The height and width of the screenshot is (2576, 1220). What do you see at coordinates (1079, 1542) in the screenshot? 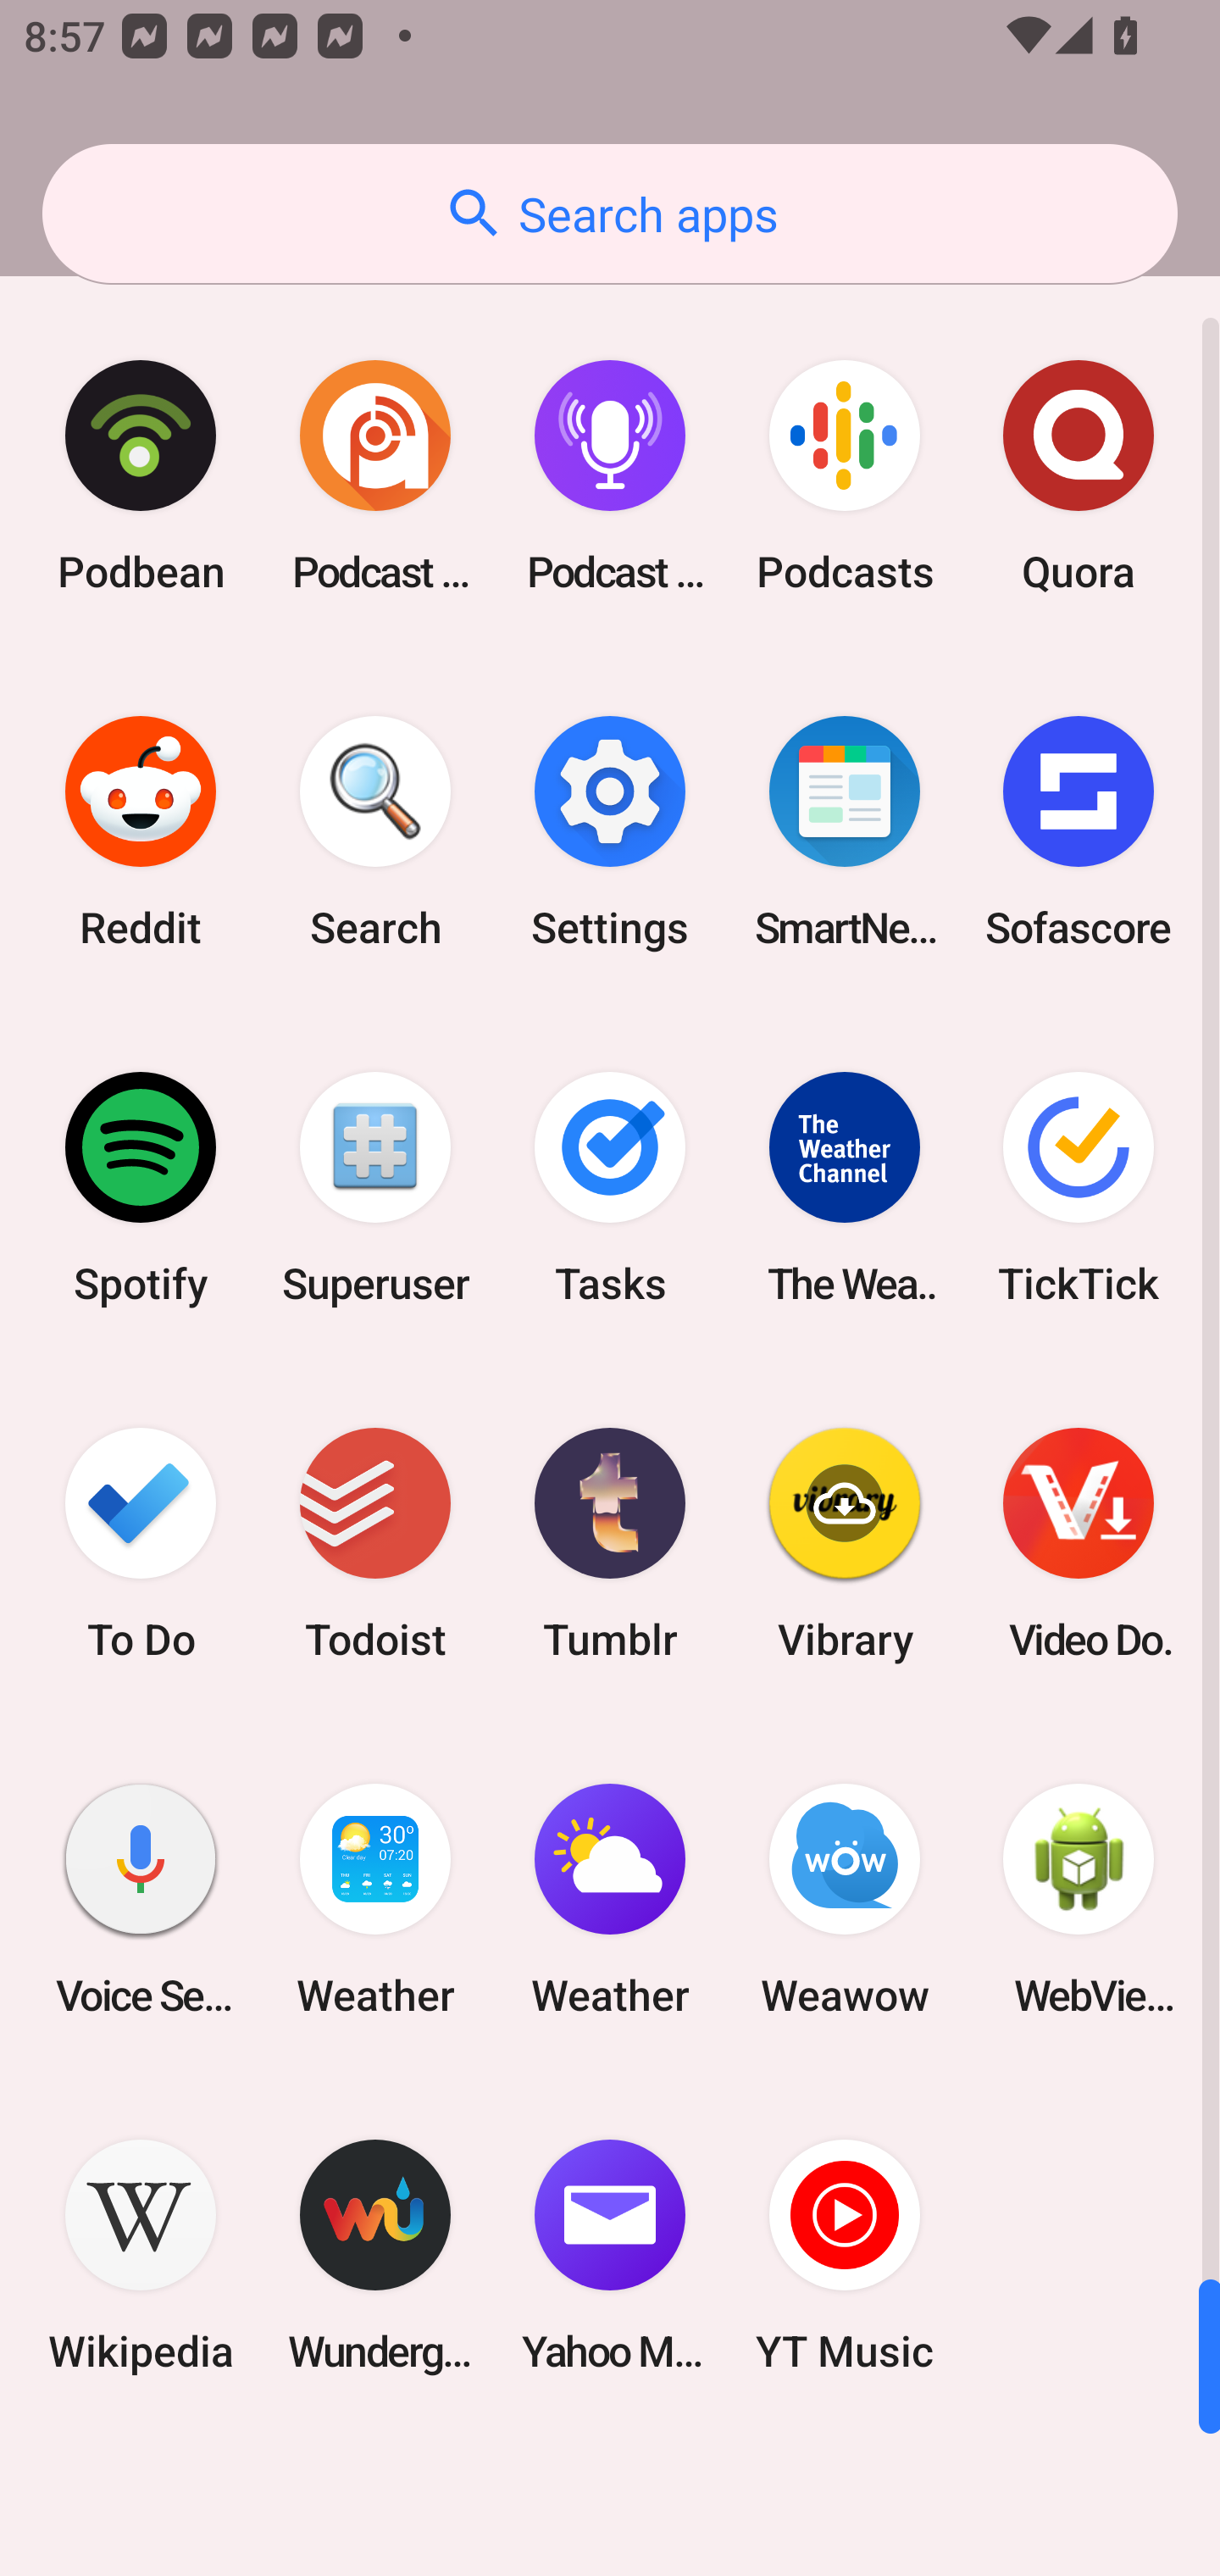
I see `Video Downloader & Ace Player` at bounding box center [1079, 1542].